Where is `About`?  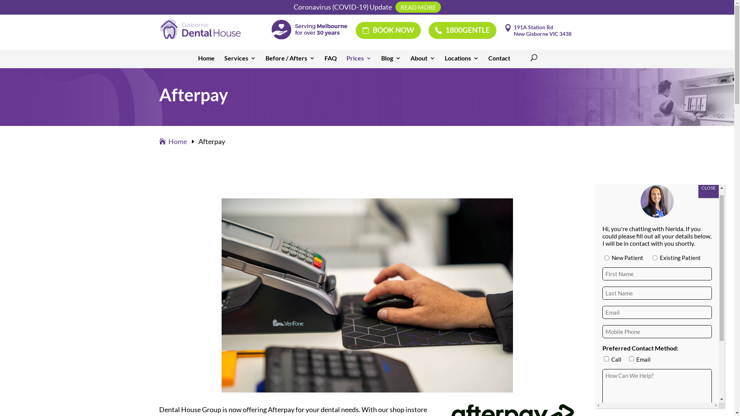 About is located at coordinates (422, 61).